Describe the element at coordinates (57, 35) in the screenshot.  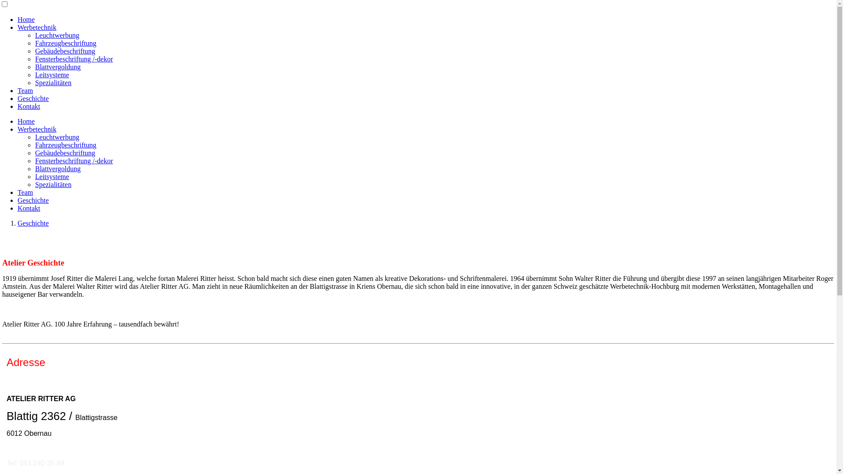
I see `Leuchtwerbung` at that location.